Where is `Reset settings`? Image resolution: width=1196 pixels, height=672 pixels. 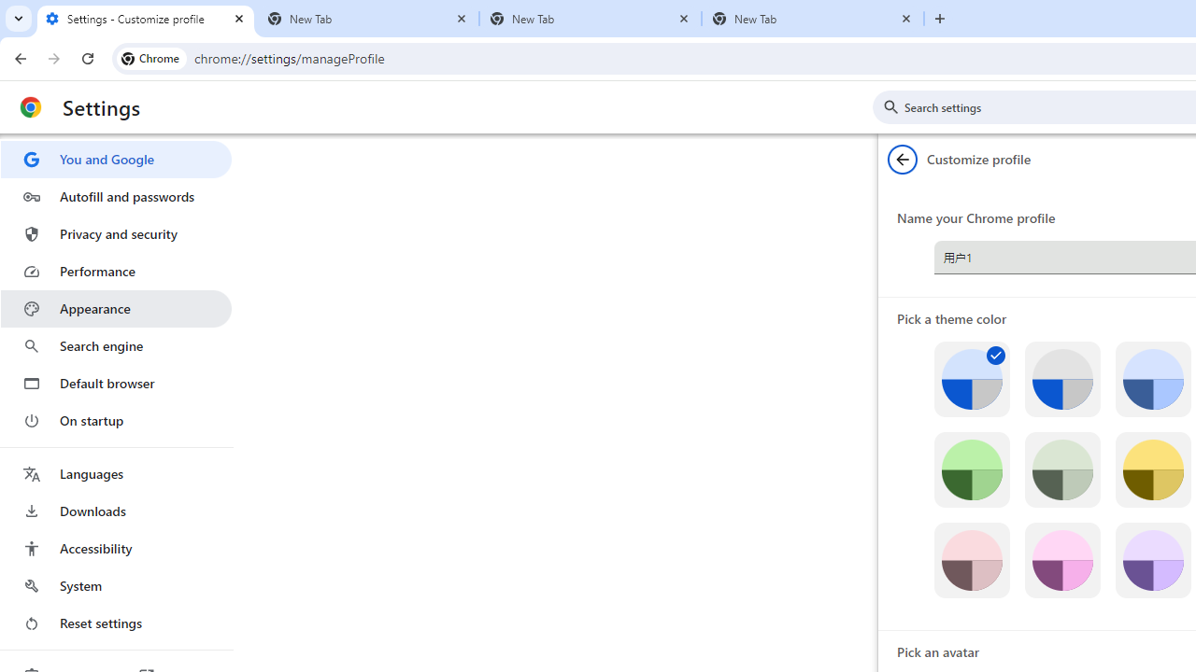
Reset settings is located at coordinates (116, 623).